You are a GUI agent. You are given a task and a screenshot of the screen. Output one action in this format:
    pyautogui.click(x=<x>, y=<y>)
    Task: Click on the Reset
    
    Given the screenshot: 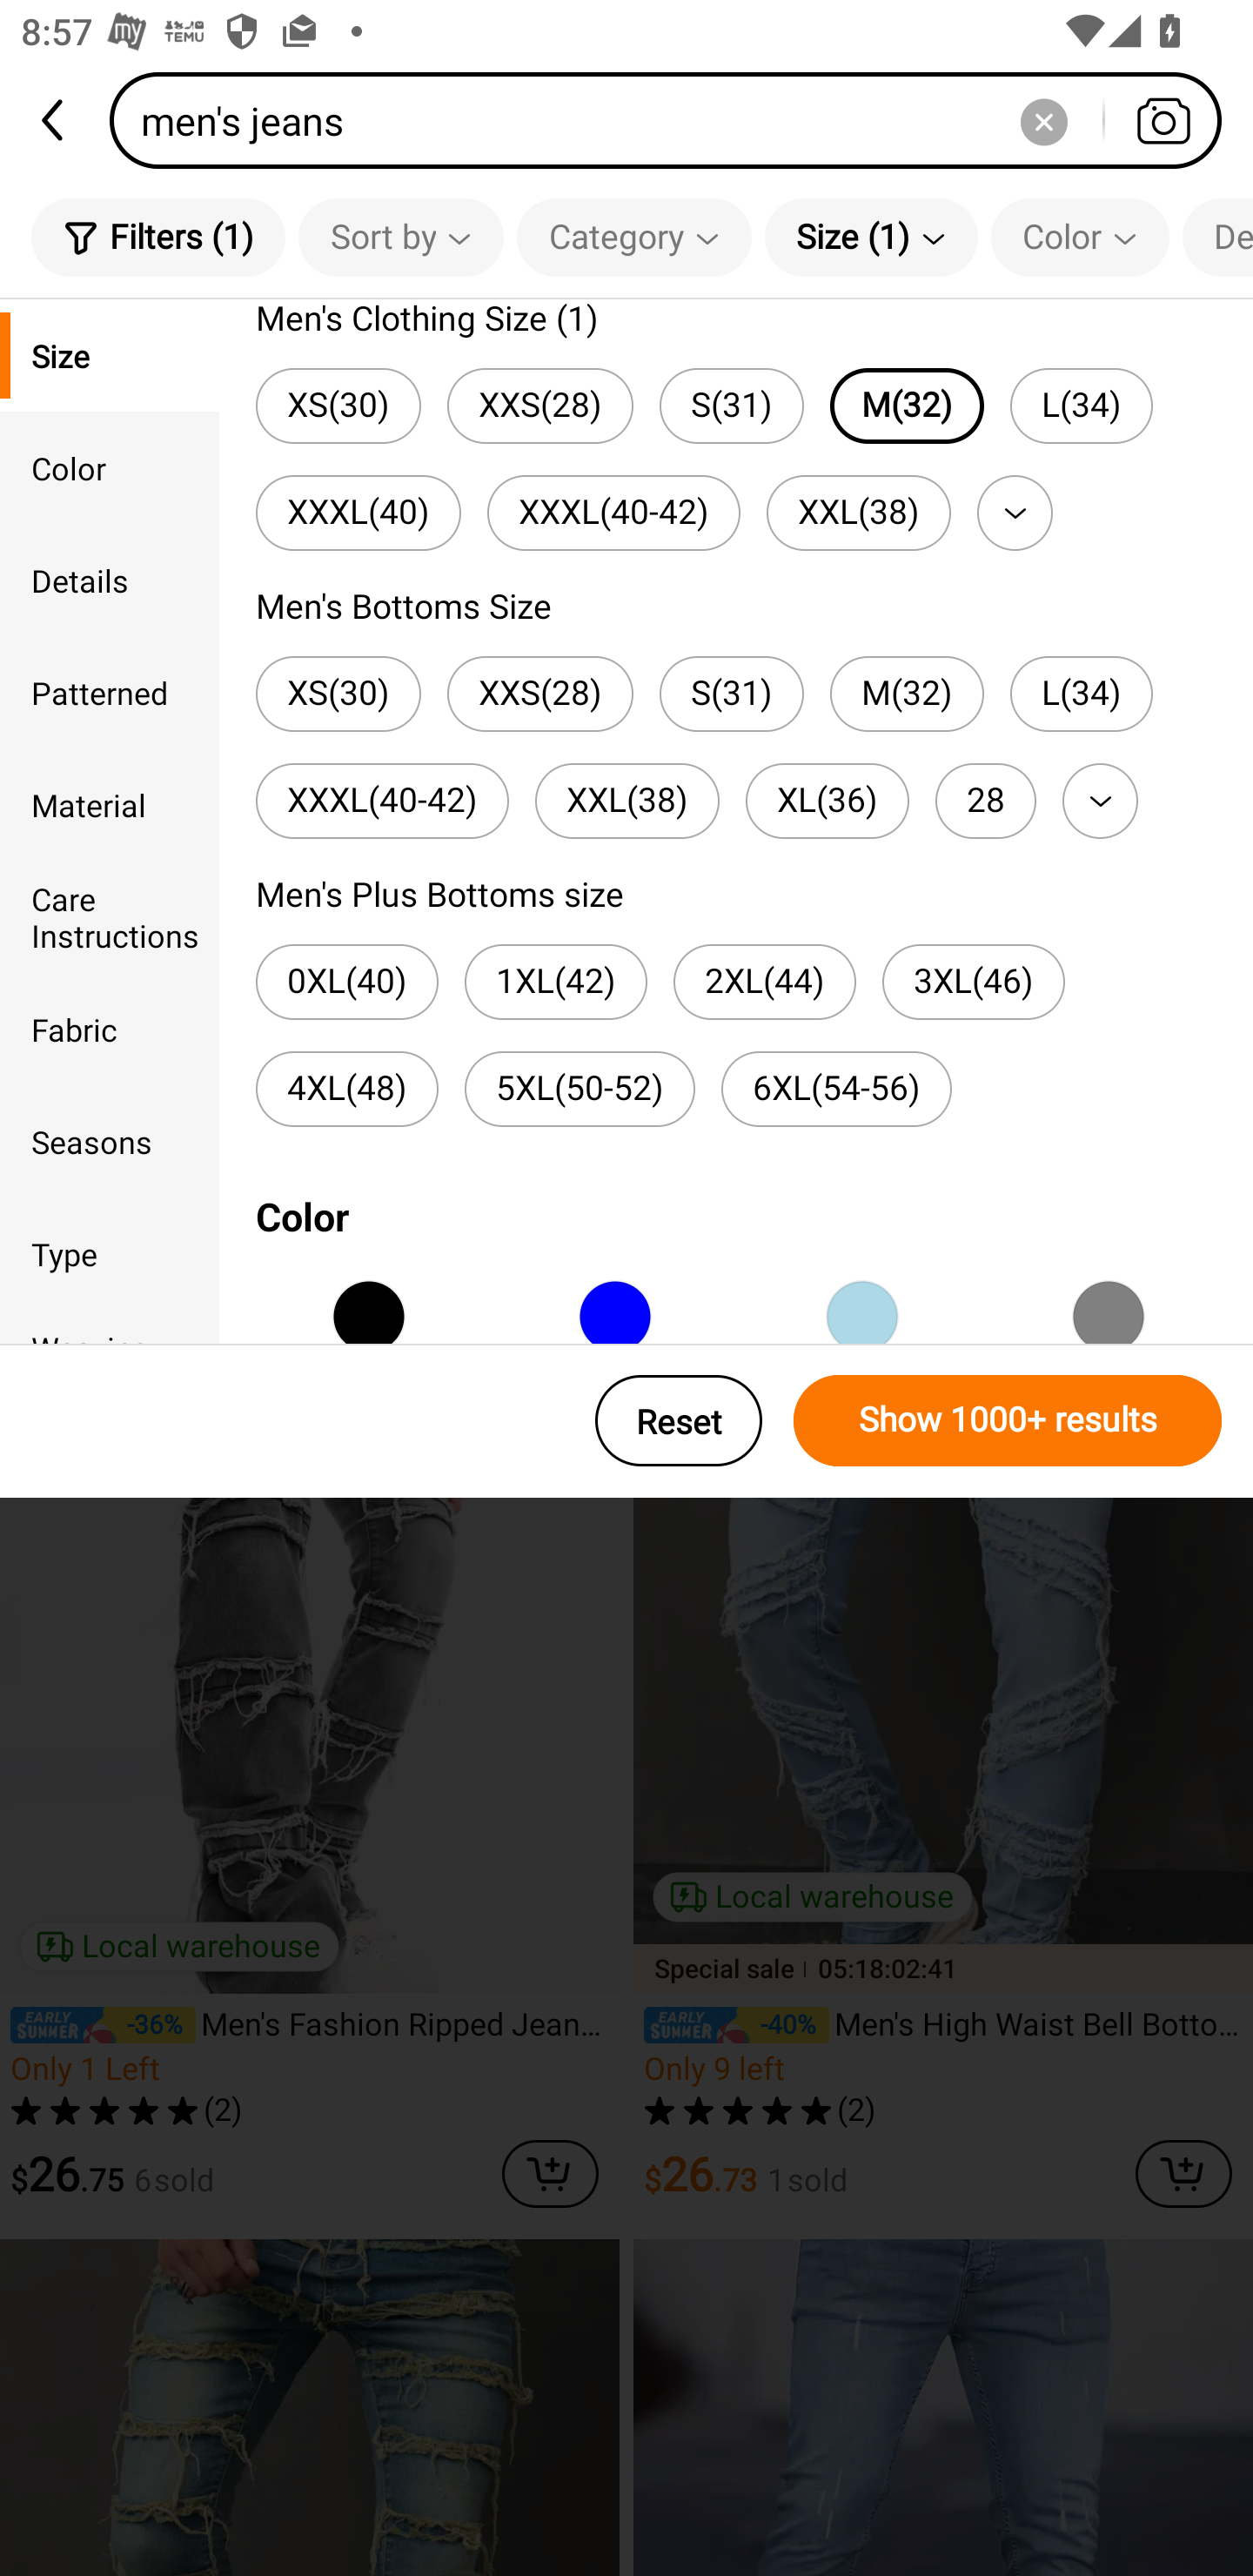 What is the action you would take?
    pyautogui.click(x=679, y=1420)
    